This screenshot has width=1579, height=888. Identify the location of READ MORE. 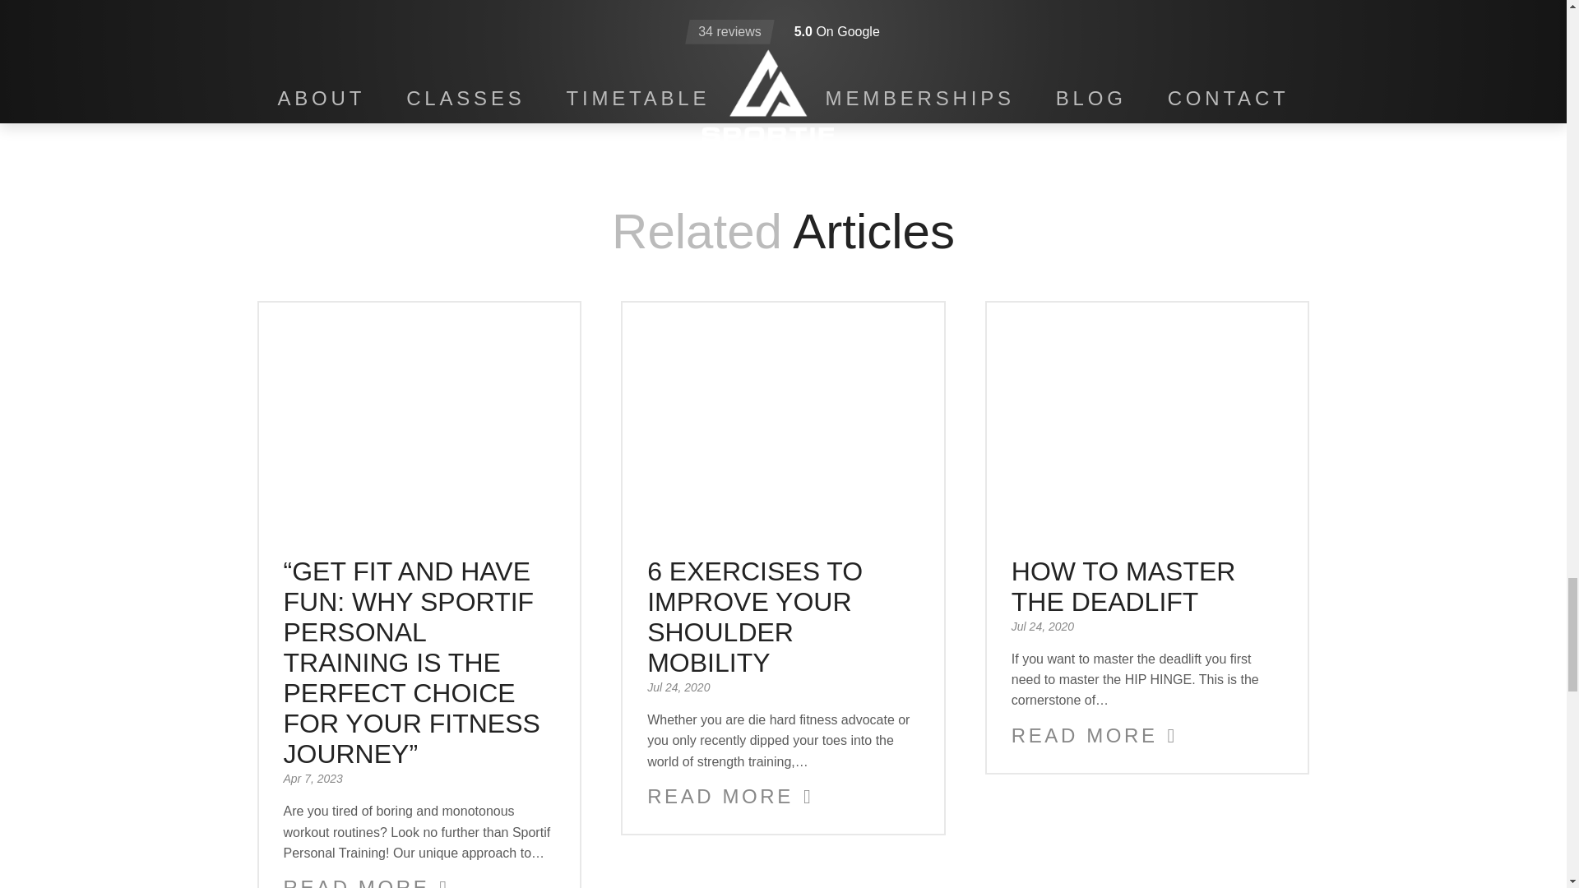
(730, 796).